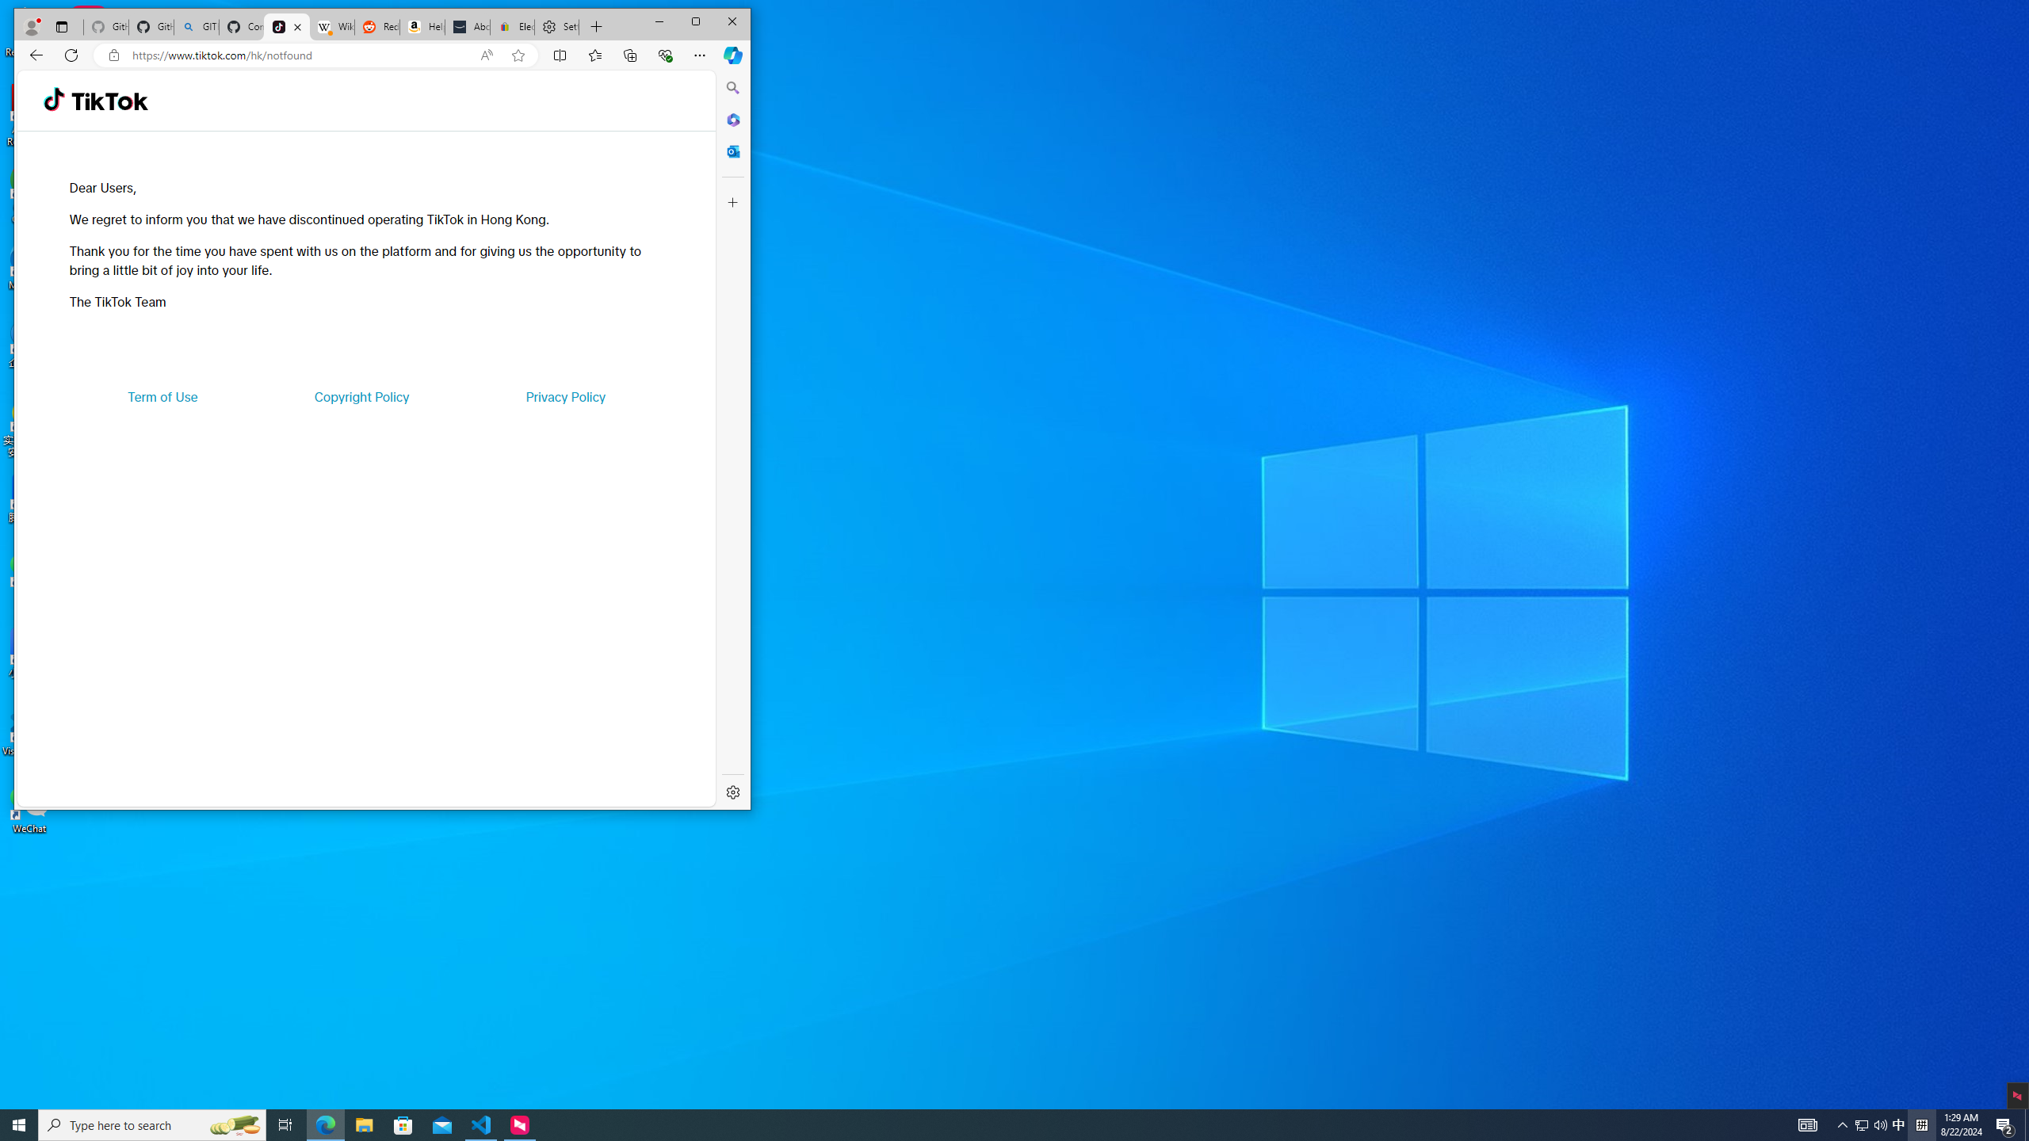 Image resolution: width=2029 pixels, height=1141 pixels. Describe the element at coordinates (403, 1125) in the screenshot. I see `Microsoft Store` at that location.